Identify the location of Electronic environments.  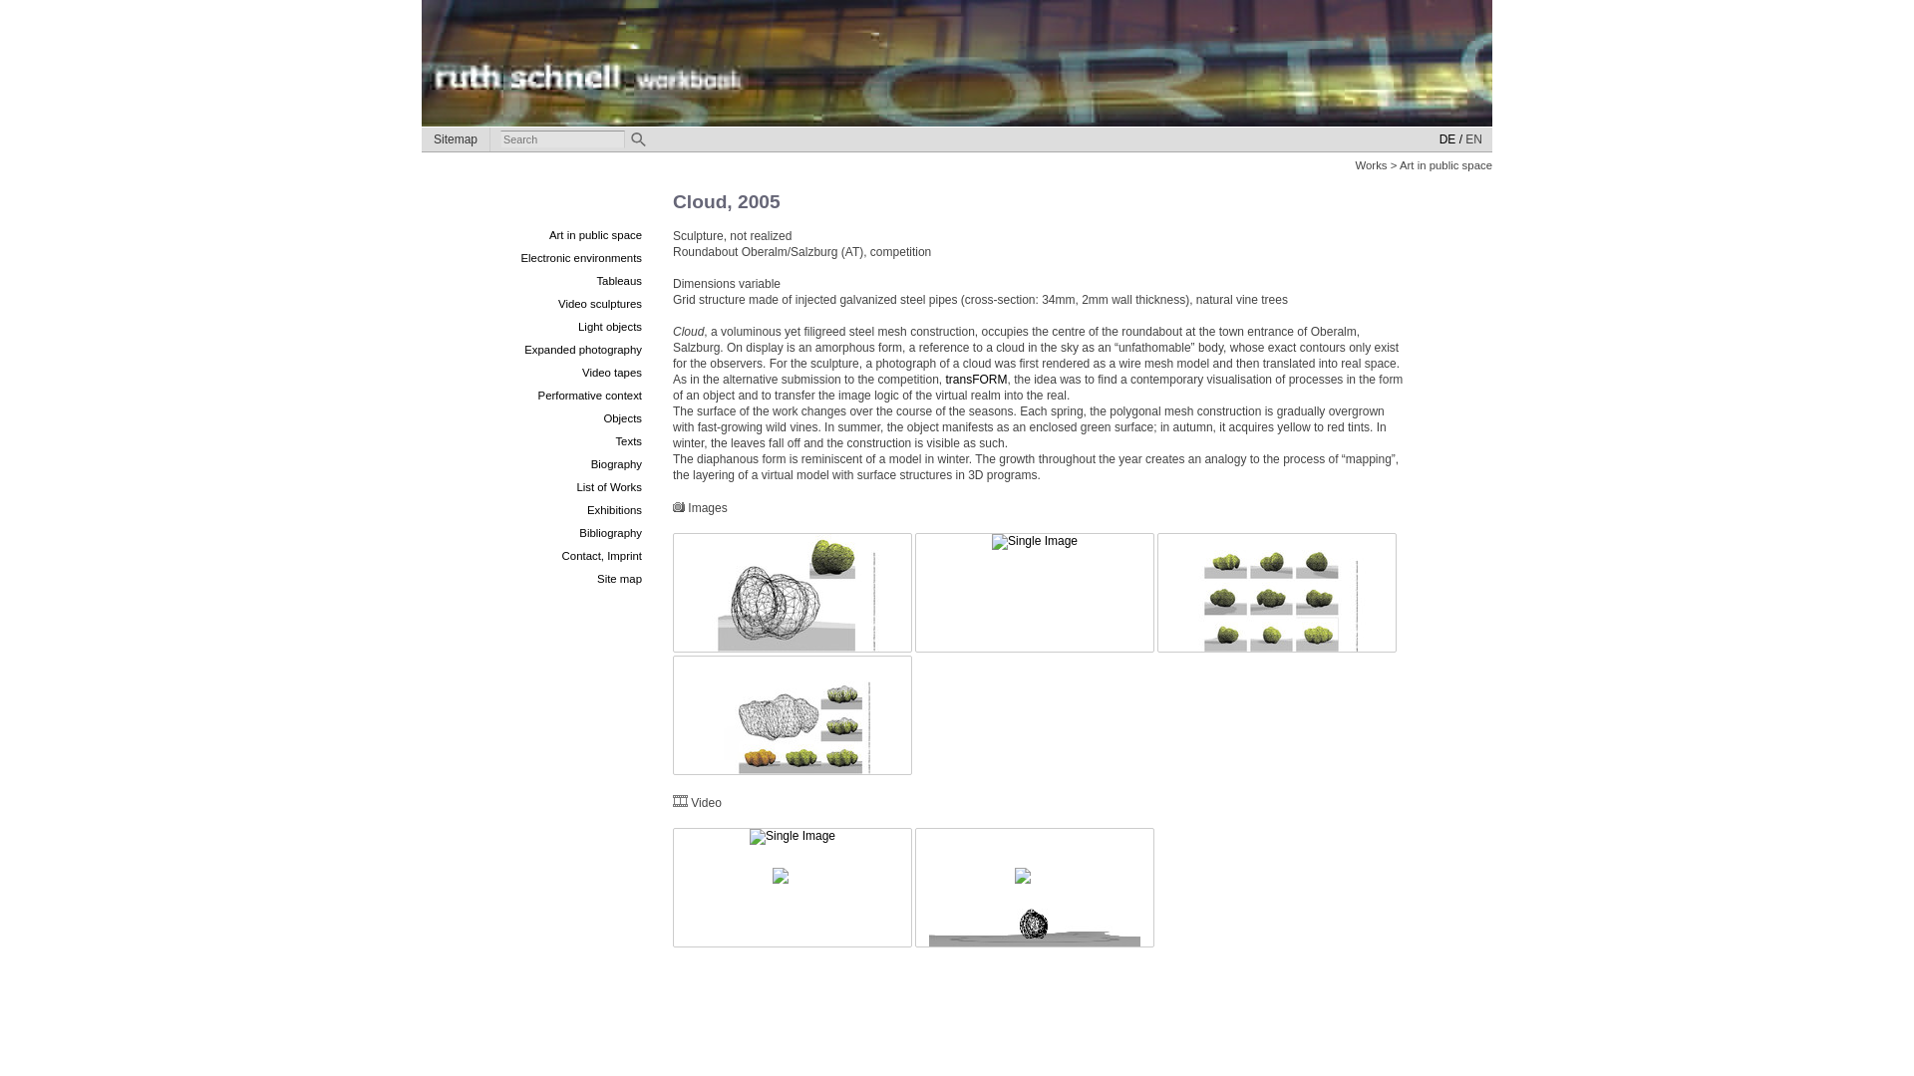
(580, 257).